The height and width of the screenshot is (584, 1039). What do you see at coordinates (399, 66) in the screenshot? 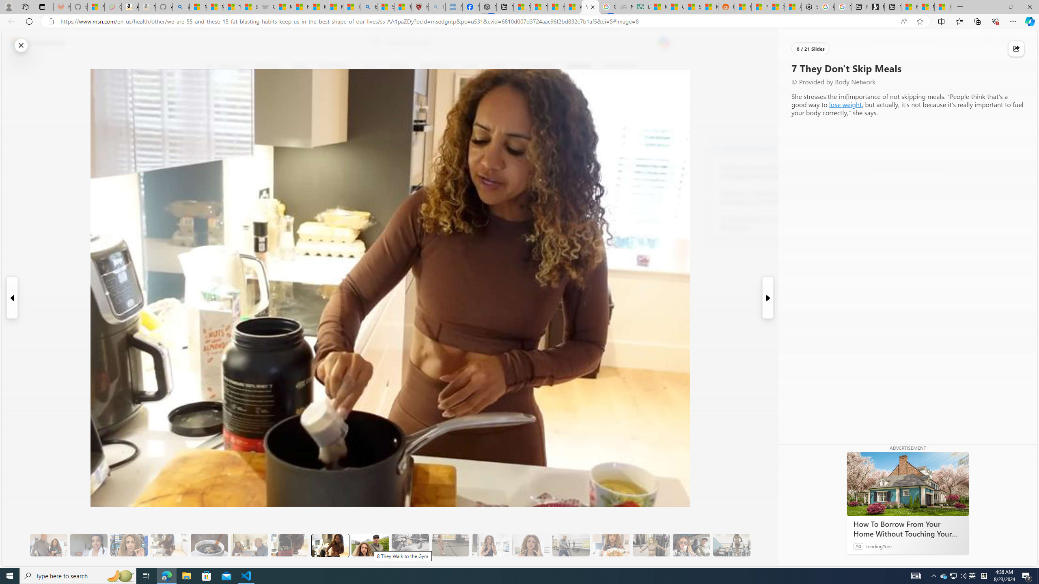
I see `Science` at bounding box center [399, 66].